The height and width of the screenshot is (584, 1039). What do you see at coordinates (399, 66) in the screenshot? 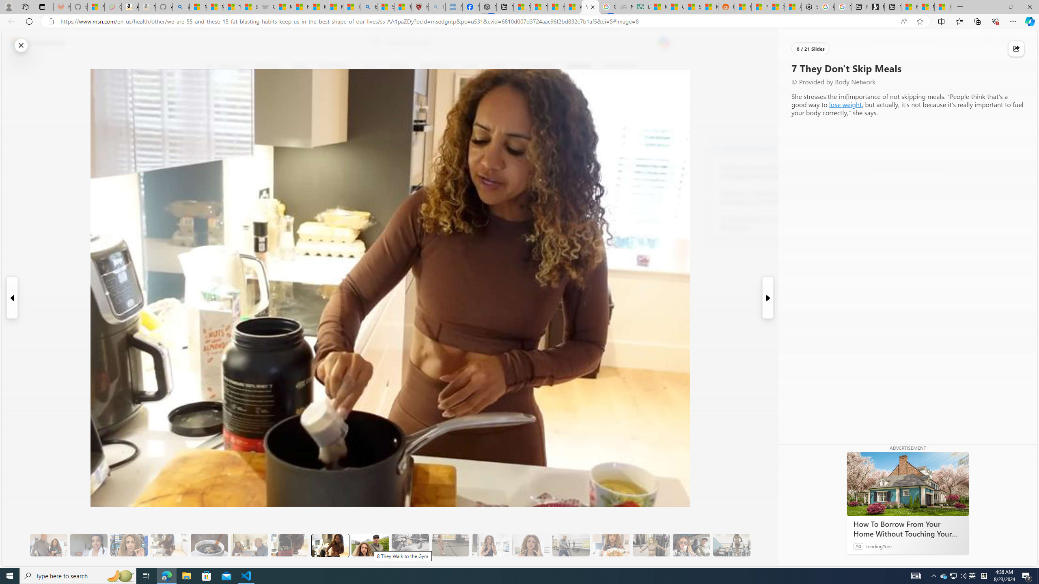
I see `Science` at bounding box center [399, 66].